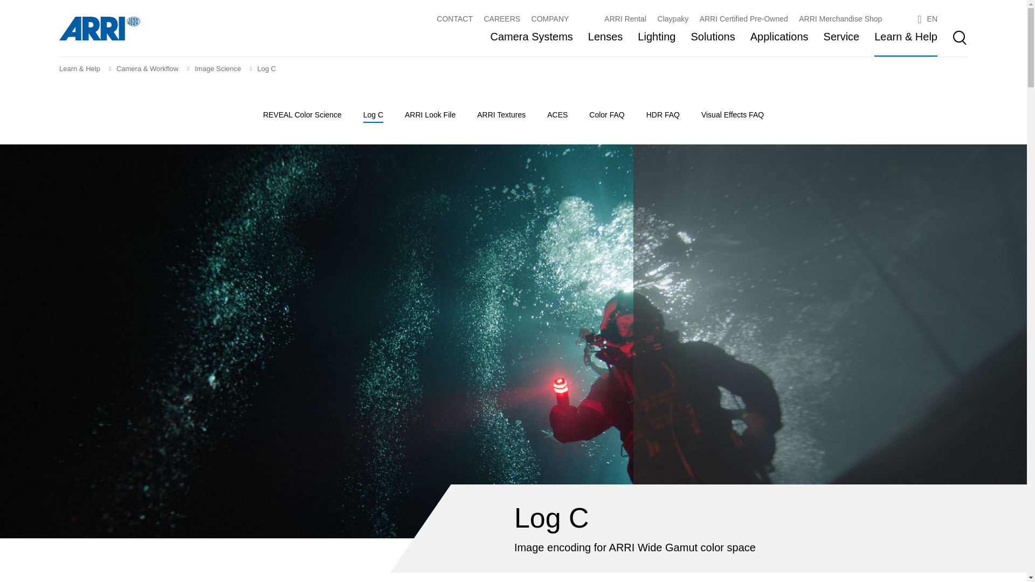 The height and width of the screenshot is (582, 1035). I want to click on Claypaky, so click(673, 19).